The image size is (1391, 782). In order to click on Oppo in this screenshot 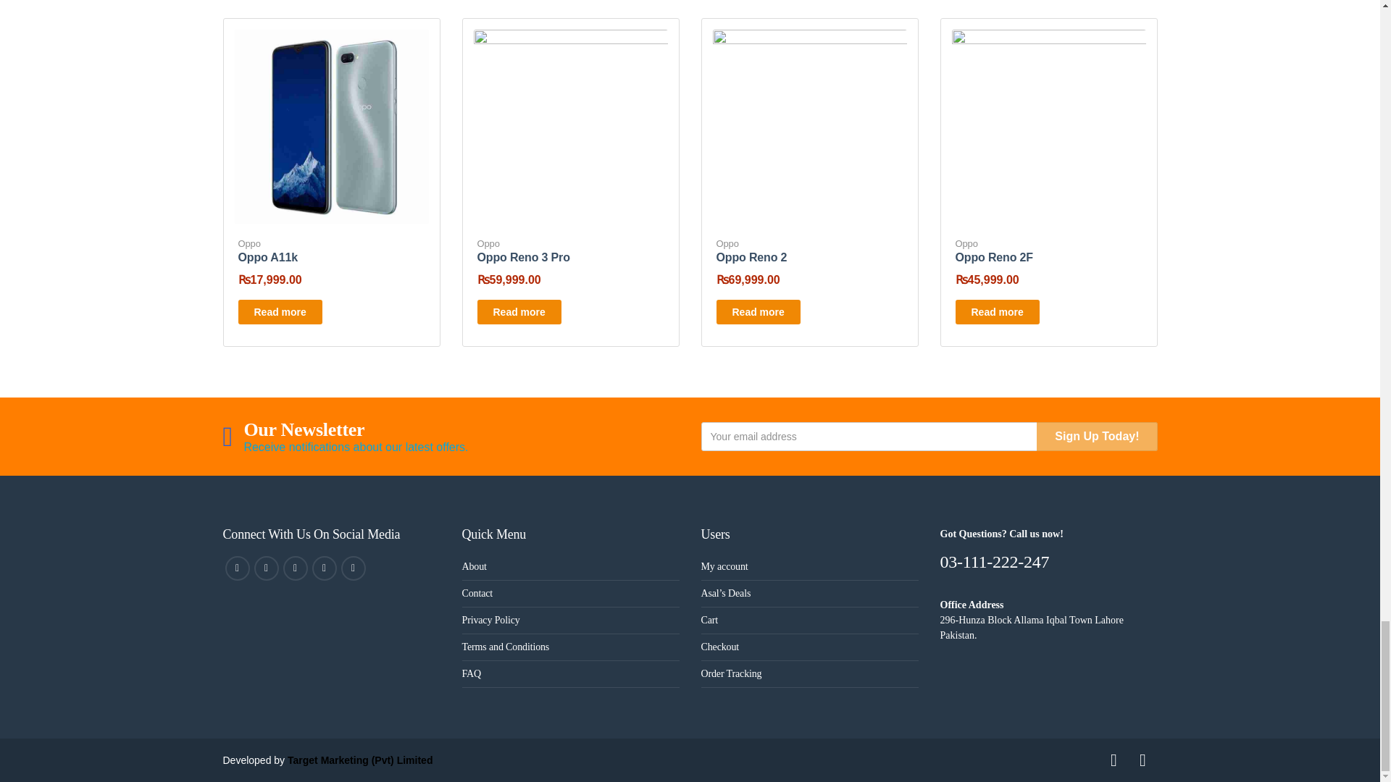, I will do `click(249, 243)`.